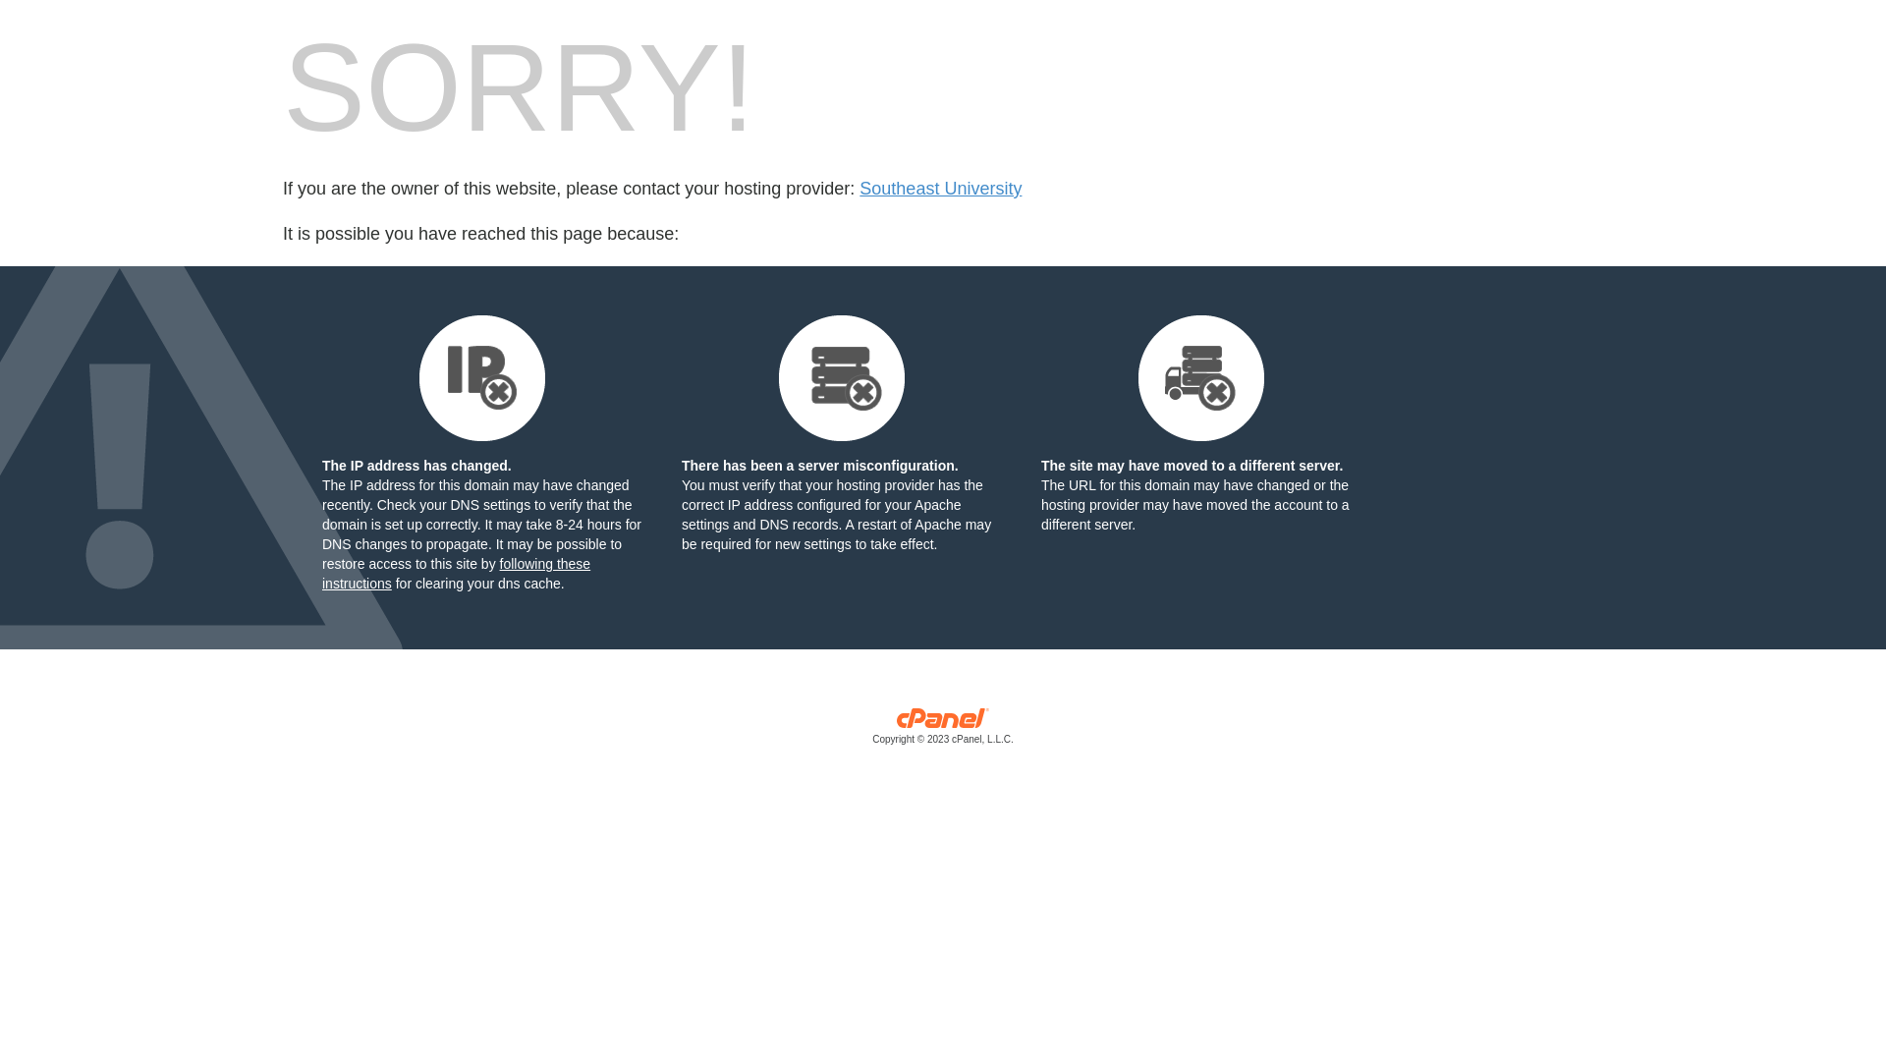 The height and width of the screenshot is (1061, 1886). I want to click on Southeast University, so click(941, 189).